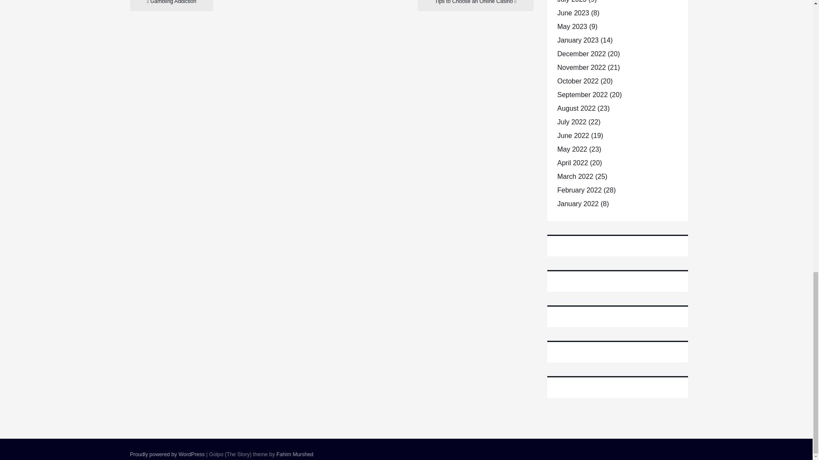 The image size is (819, 460). Describe the element at coordinates (581, 54) in the screenshot. I see `December 2022` at that location.